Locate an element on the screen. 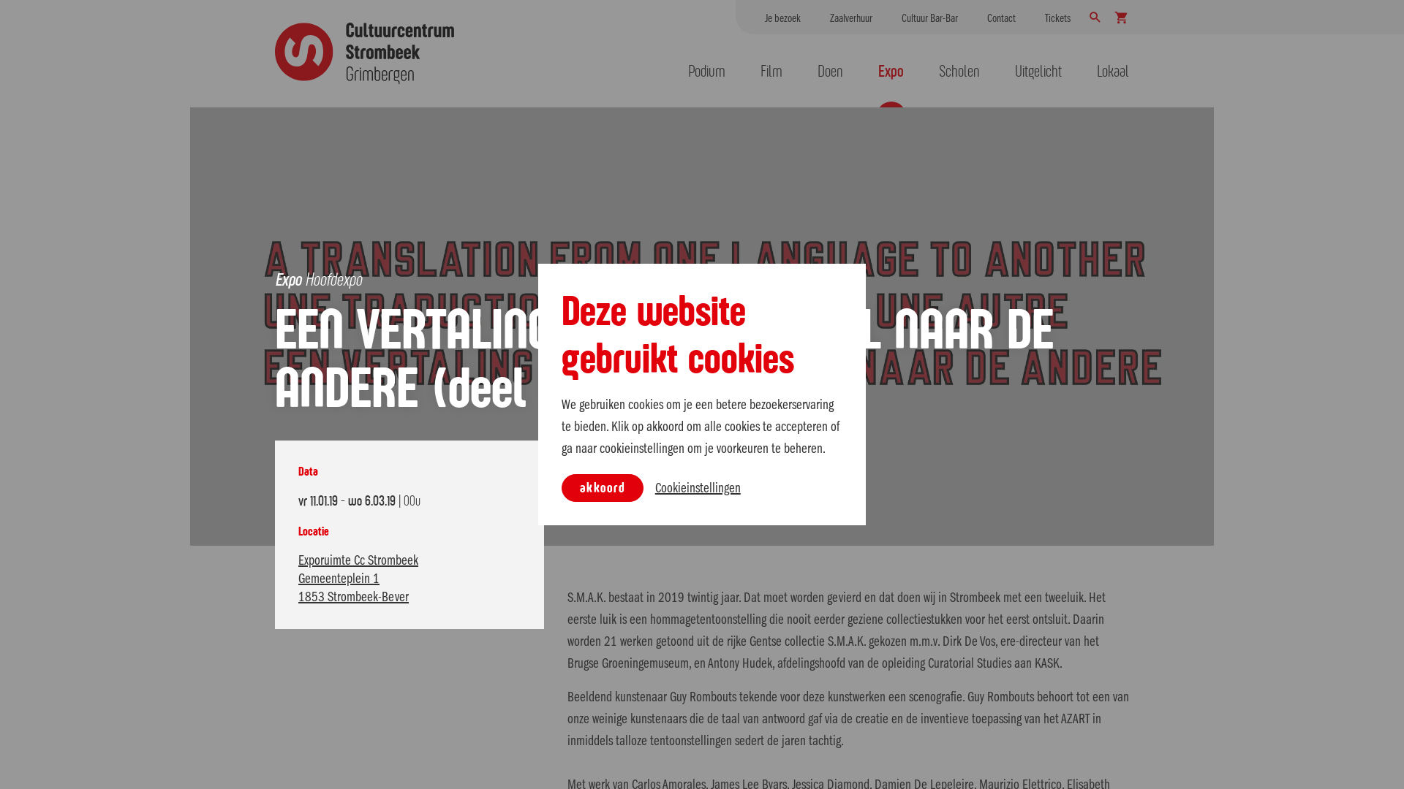 This screenshot has height=789, width=1404. Film is located at coordinates (771, 71).